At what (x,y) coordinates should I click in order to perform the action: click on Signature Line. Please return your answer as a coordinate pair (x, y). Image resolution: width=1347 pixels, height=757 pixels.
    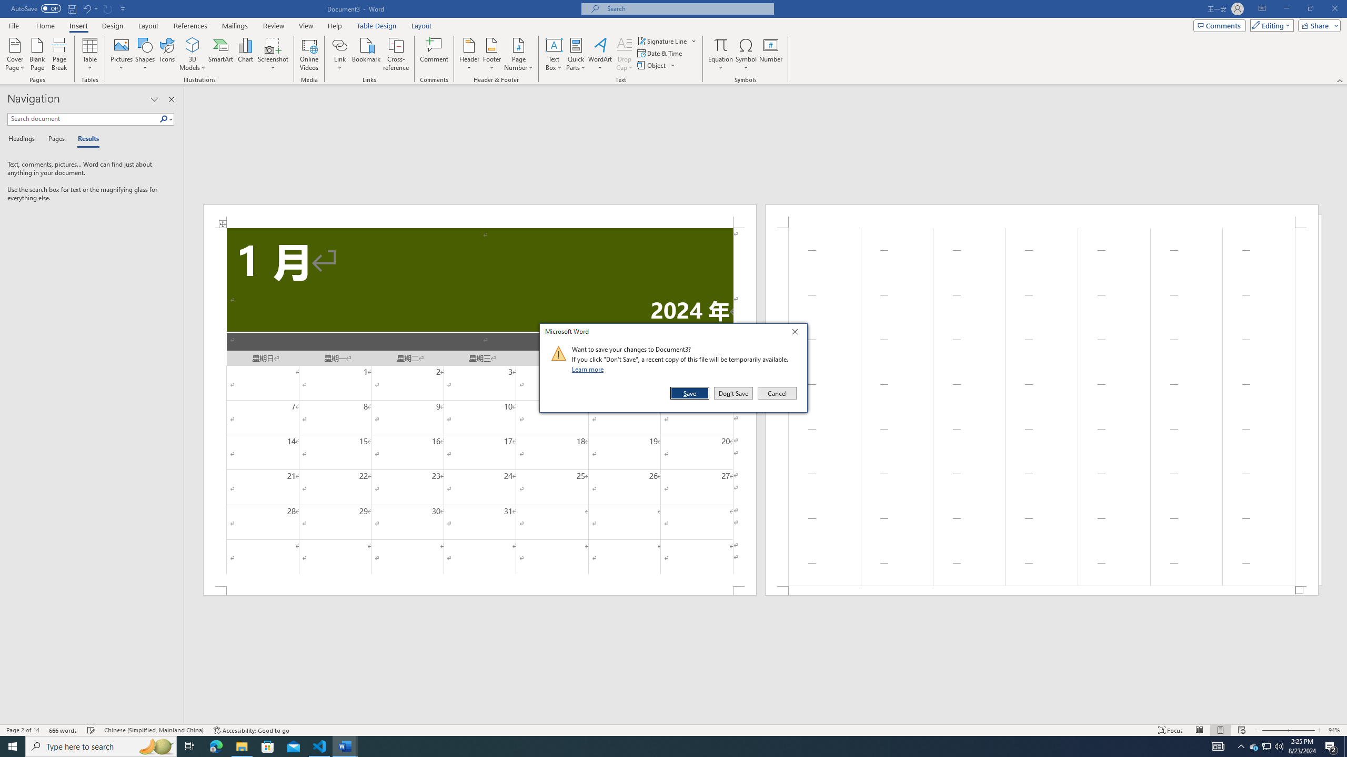
    Looking at the image, I should click on (667, 41).